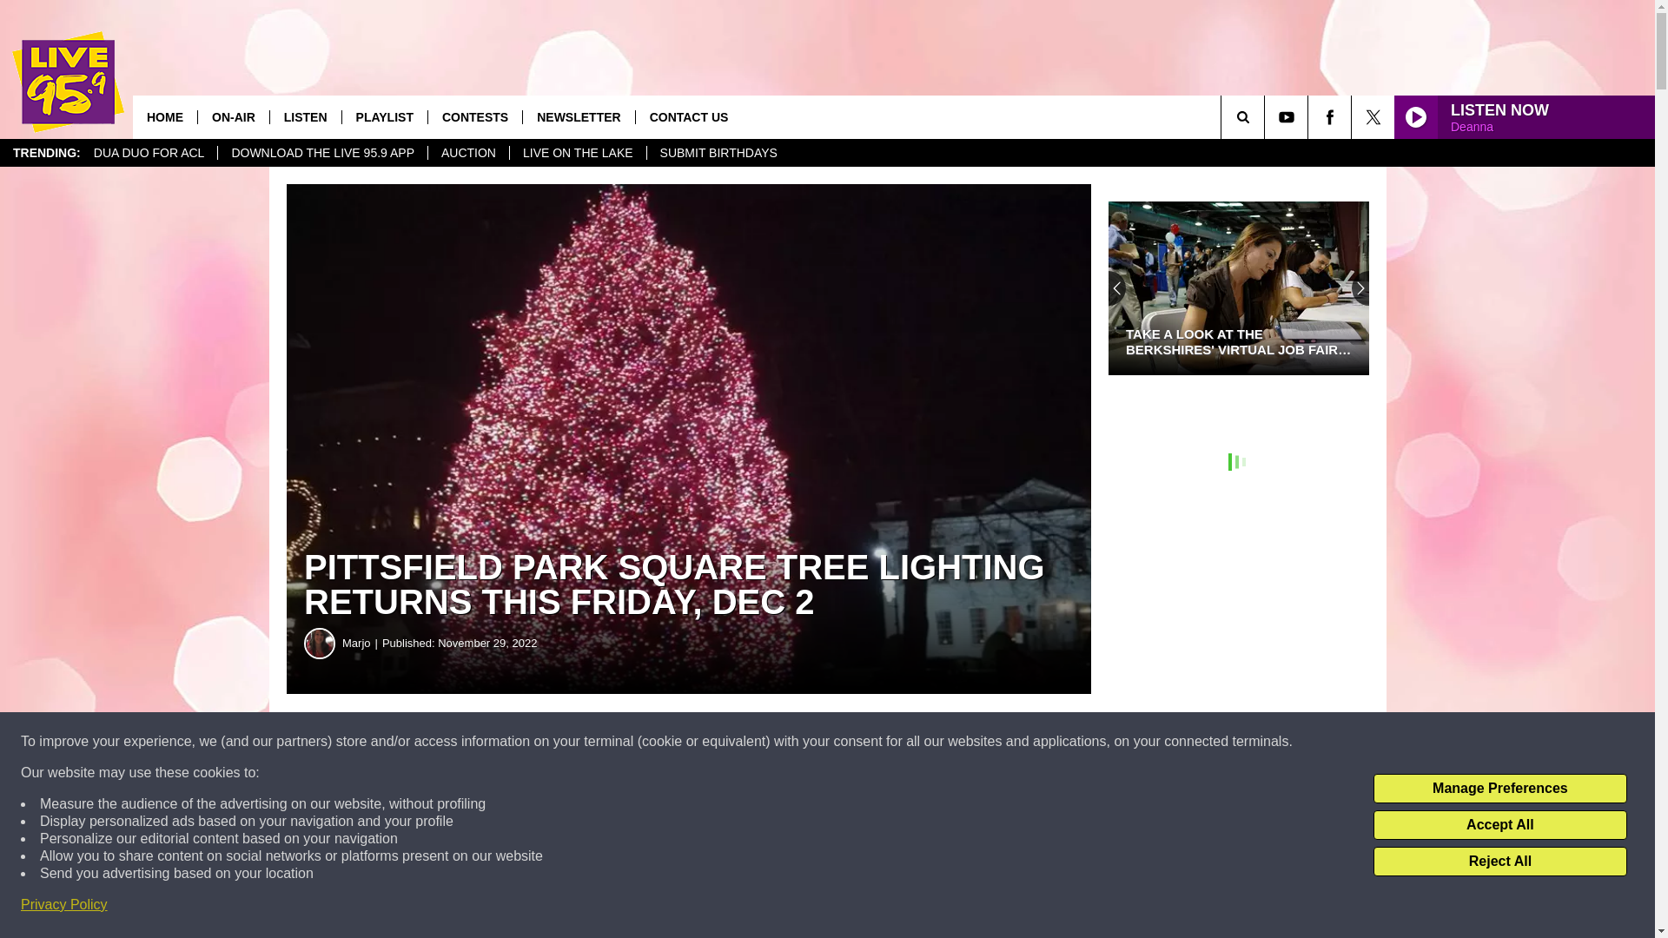 Image resolution: width=1668 pixels, height=938 pixels. What do you see at coordinates (384, 116) in the screenshot?
I see `PLAYLIST` at bounding box center [384, 116].